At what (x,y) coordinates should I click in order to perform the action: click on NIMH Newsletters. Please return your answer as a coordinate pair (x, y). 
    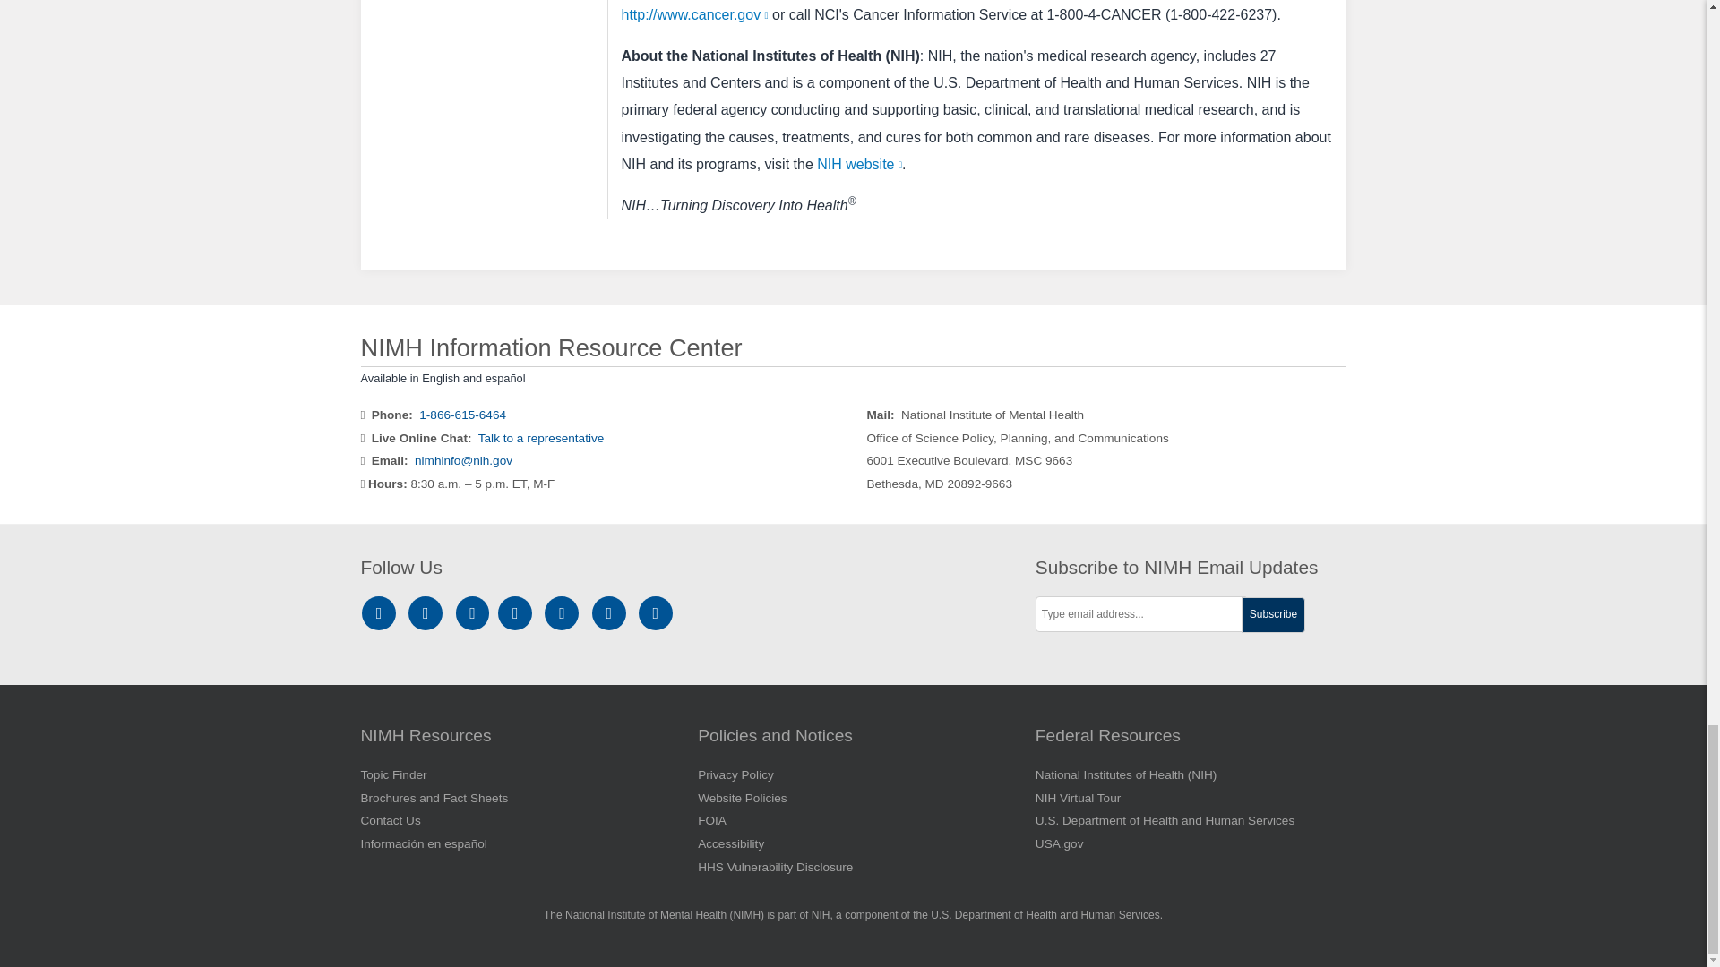
    Looking at the image, I should click on (609, 614).